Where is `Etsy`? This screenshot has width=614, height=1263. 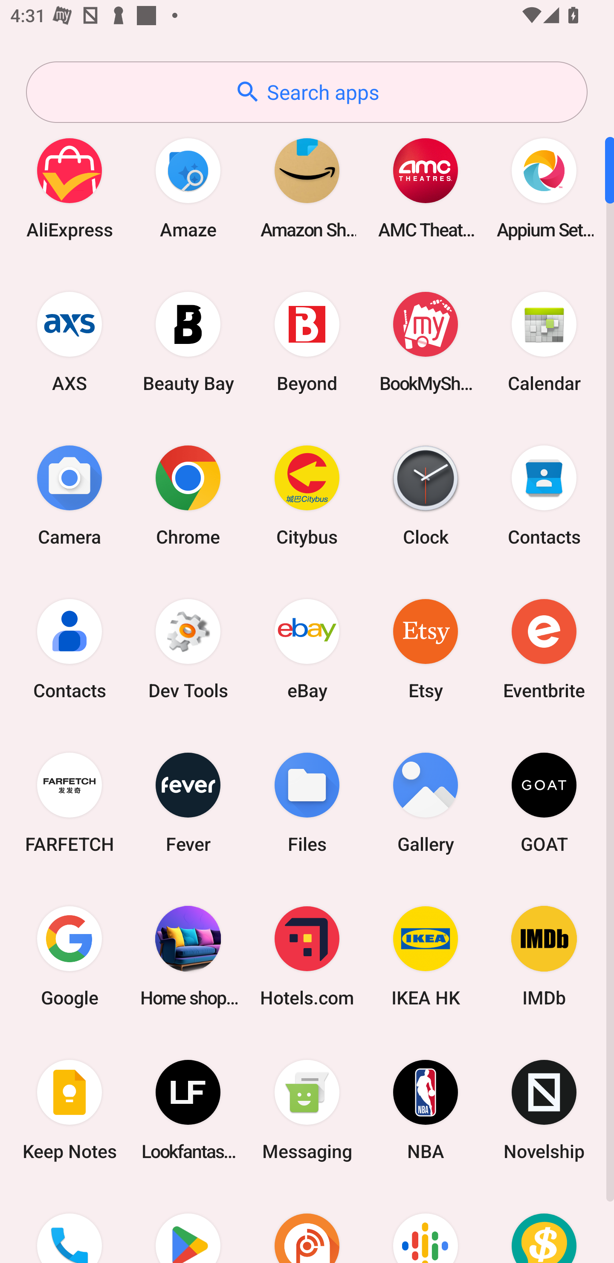
Etsy is located at coordinates (426, 649).